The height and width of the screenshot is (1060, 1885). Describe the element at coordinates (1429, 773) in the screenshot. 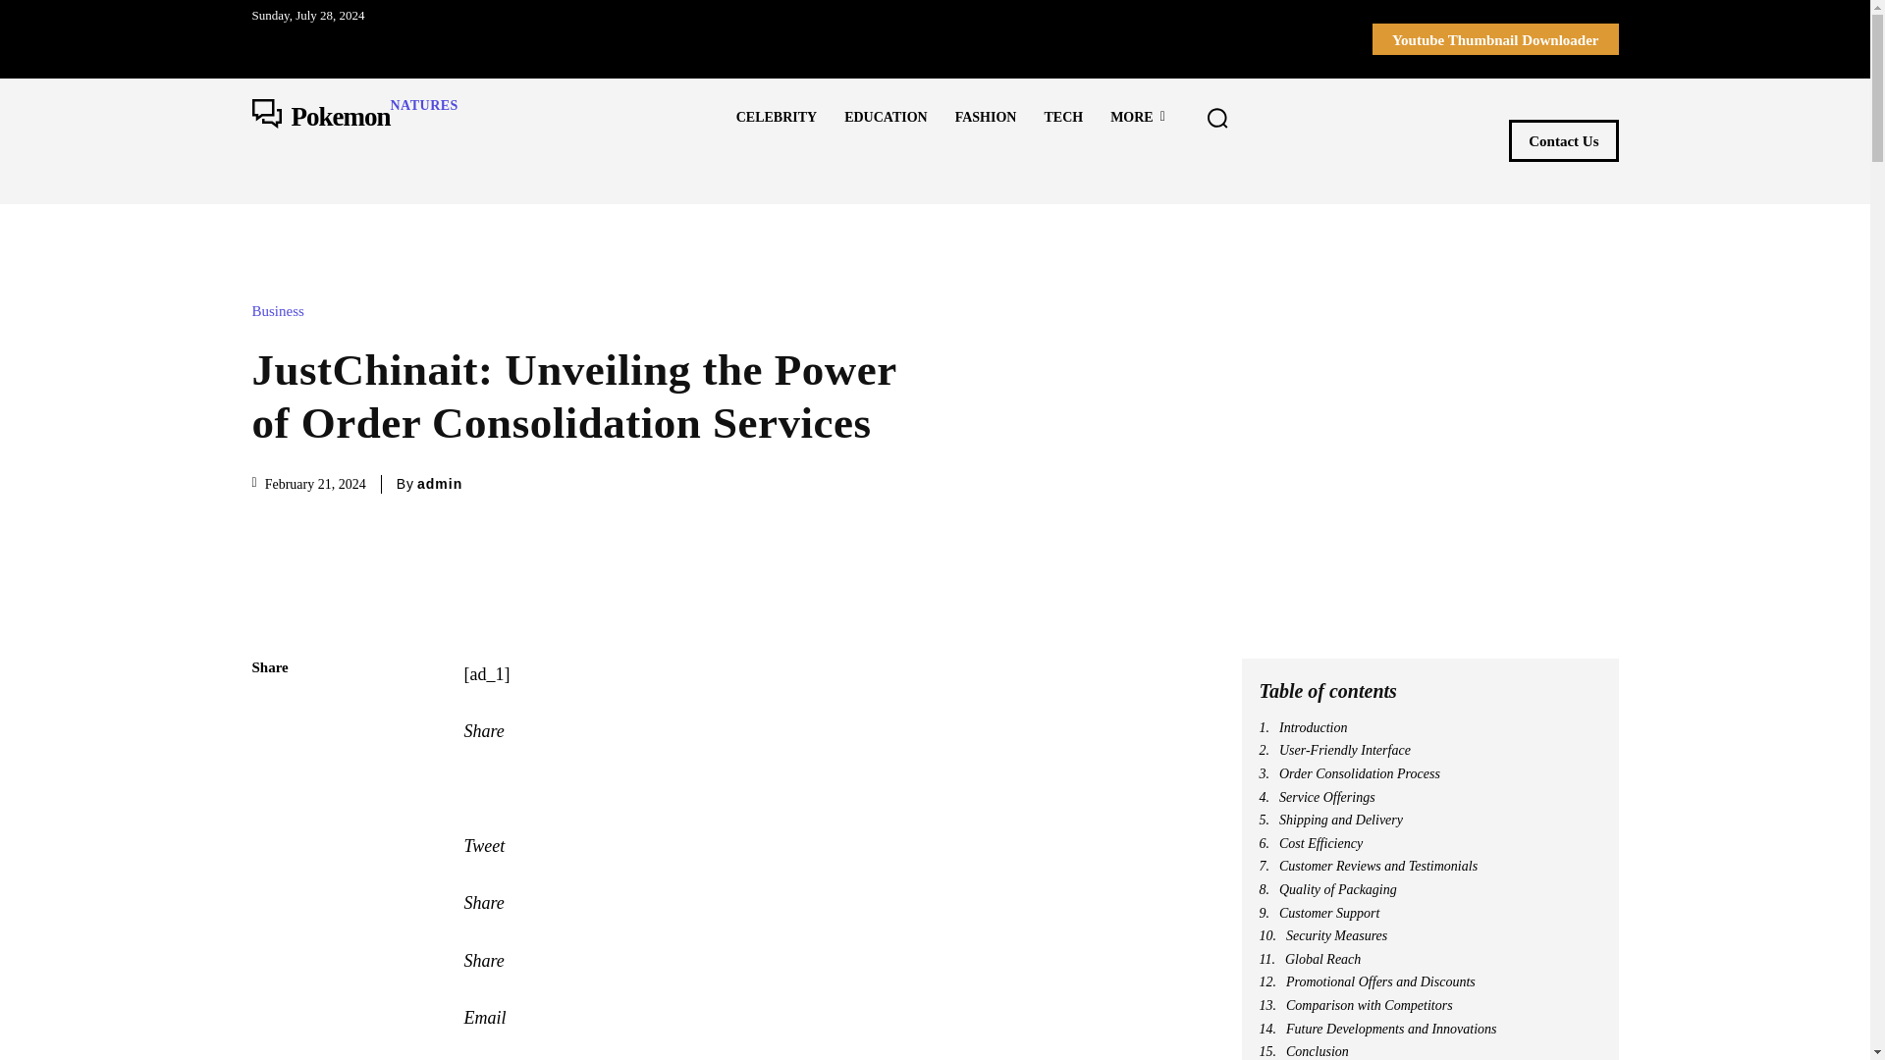

I see `Order Consolidation Process` at that location.